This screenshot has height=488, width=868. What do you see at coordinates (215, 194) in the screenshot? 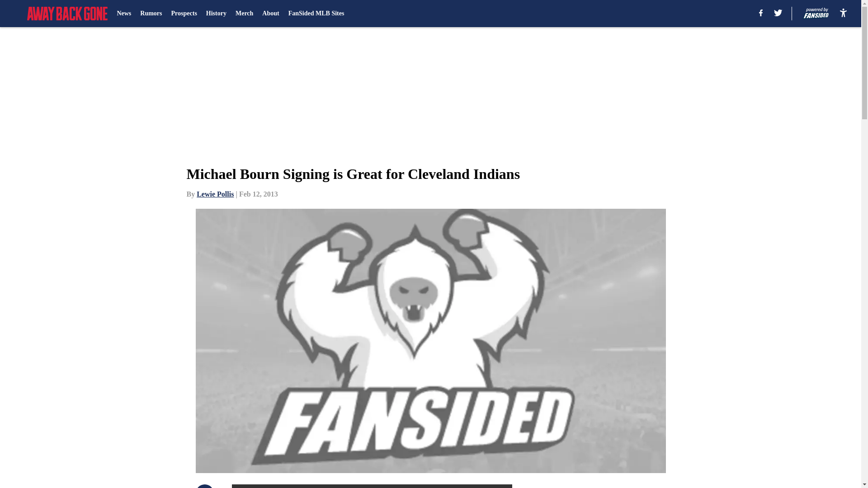
I see `Lewie Pollis` at bounding box center [215, 194].